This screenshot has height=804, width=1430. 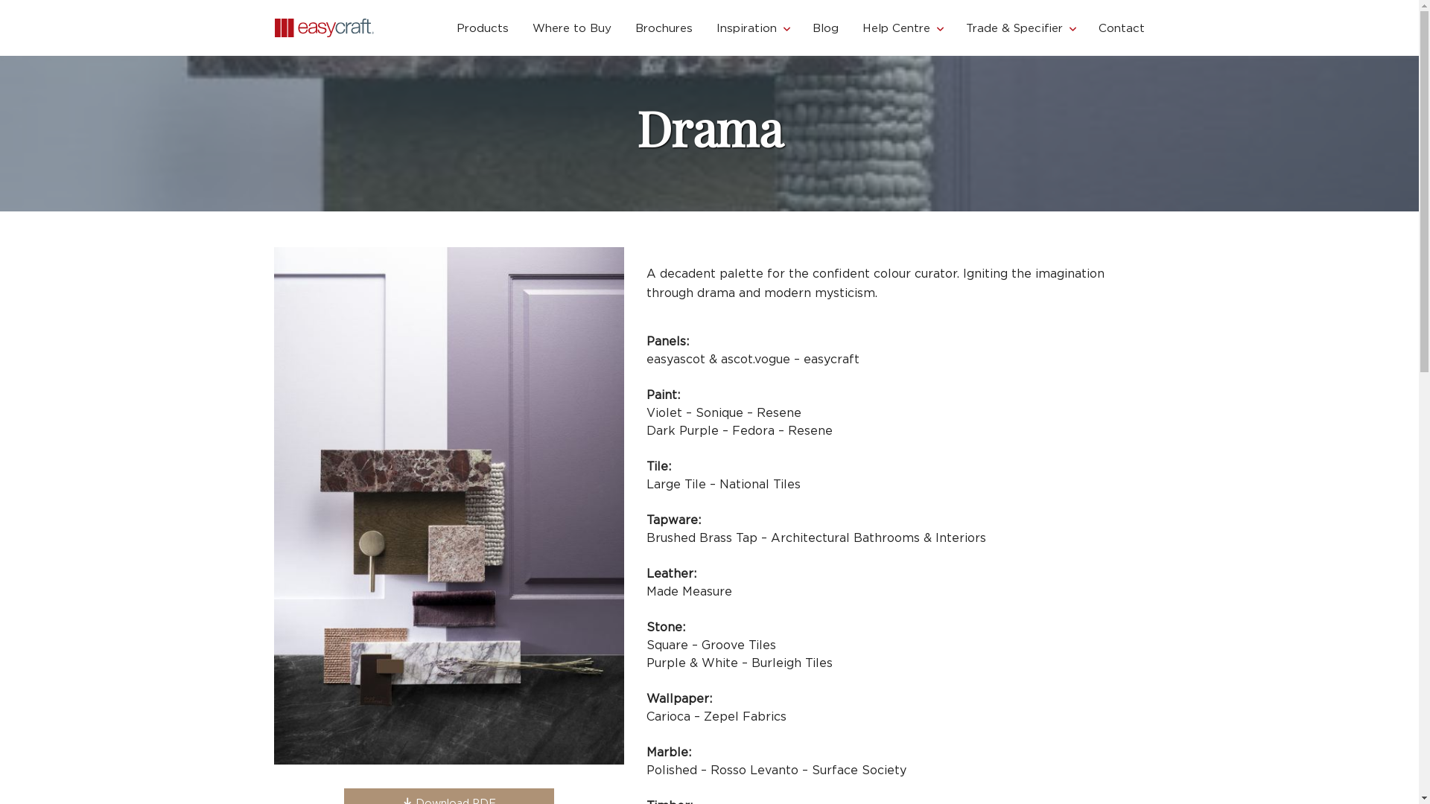 What do you see at coordinates (825, 28) in the screenshot?
I see `Blog` at bounding box center [825, 28].